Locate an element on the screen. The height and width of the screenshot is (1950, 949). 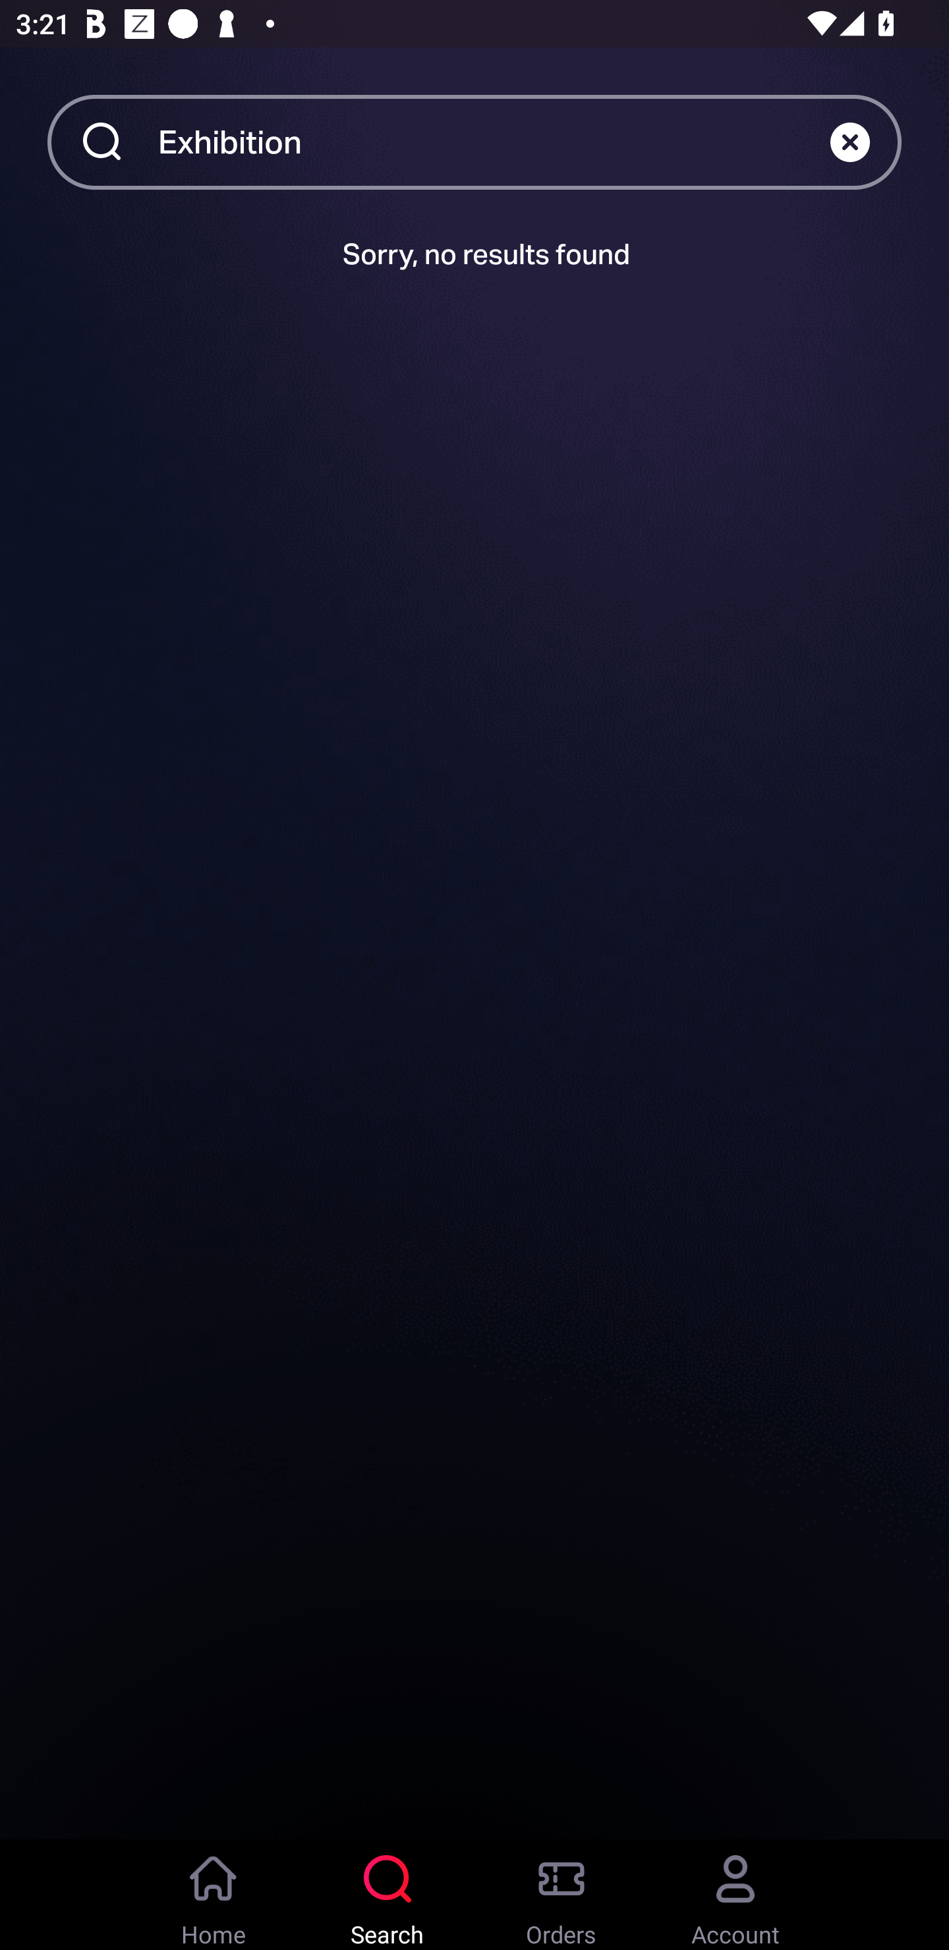
Account is located at coordinates (735, 1895).